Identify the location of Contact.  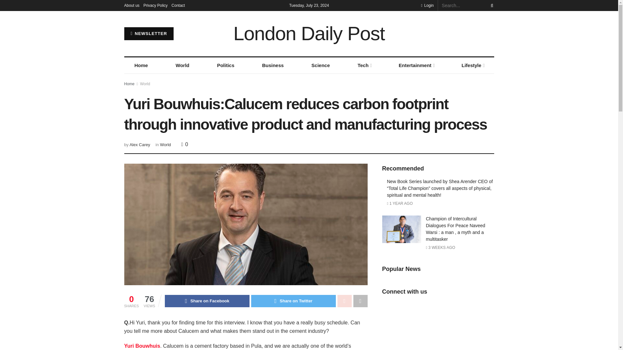
(178, 5).